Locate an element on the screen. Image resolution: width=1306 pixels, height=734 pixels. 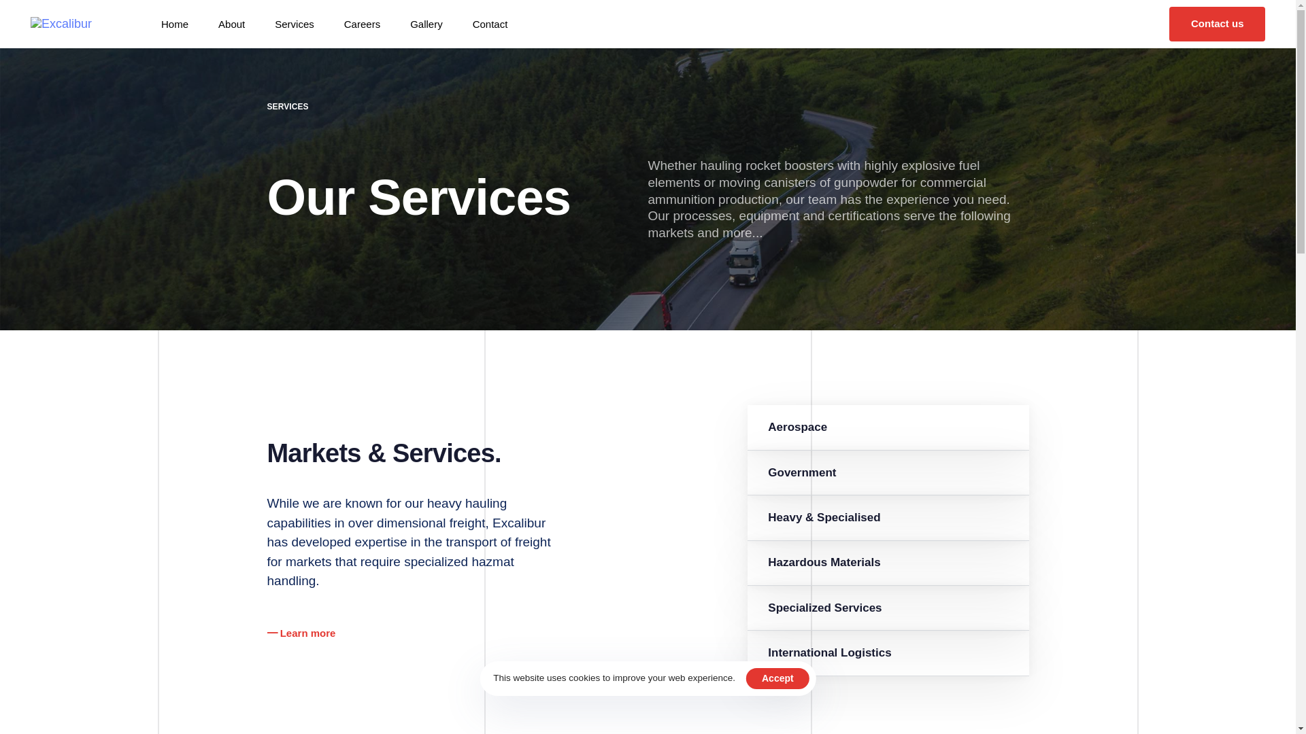
Careers is located at coordinates (175, 24).